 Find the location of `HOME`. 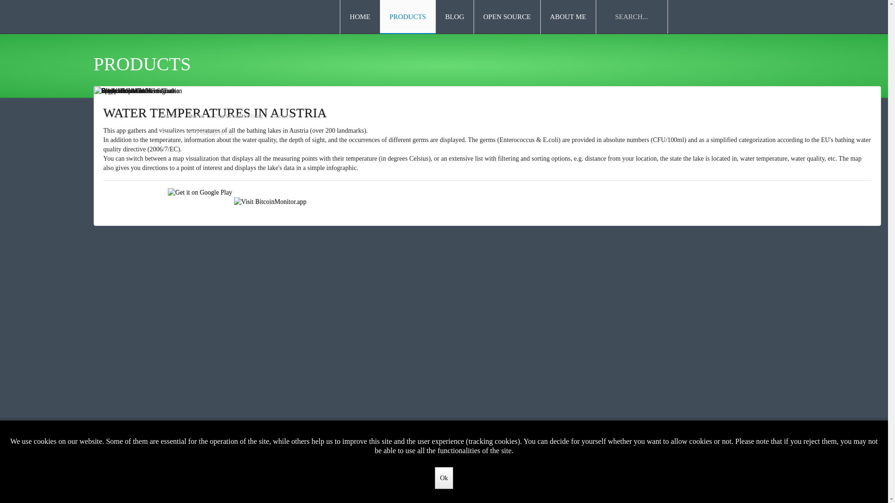

HOME is located at coordinates (360, 17).